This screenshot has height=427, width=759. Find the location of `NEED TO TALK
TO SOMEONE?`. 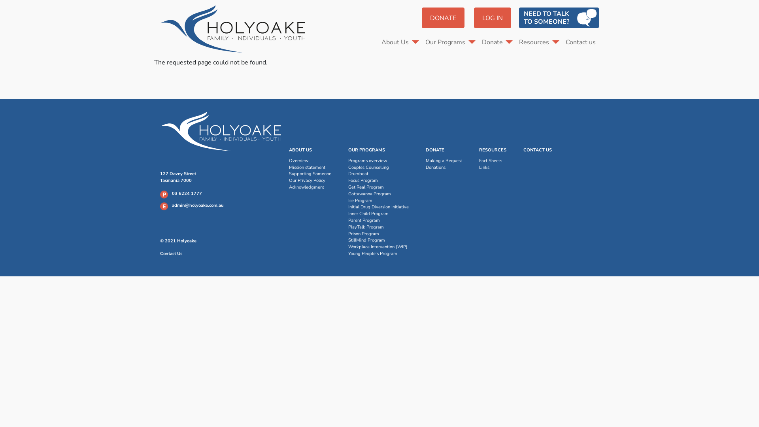

NEED TO TALK
TO SOMEONE? is located at coordinates (559, 18).